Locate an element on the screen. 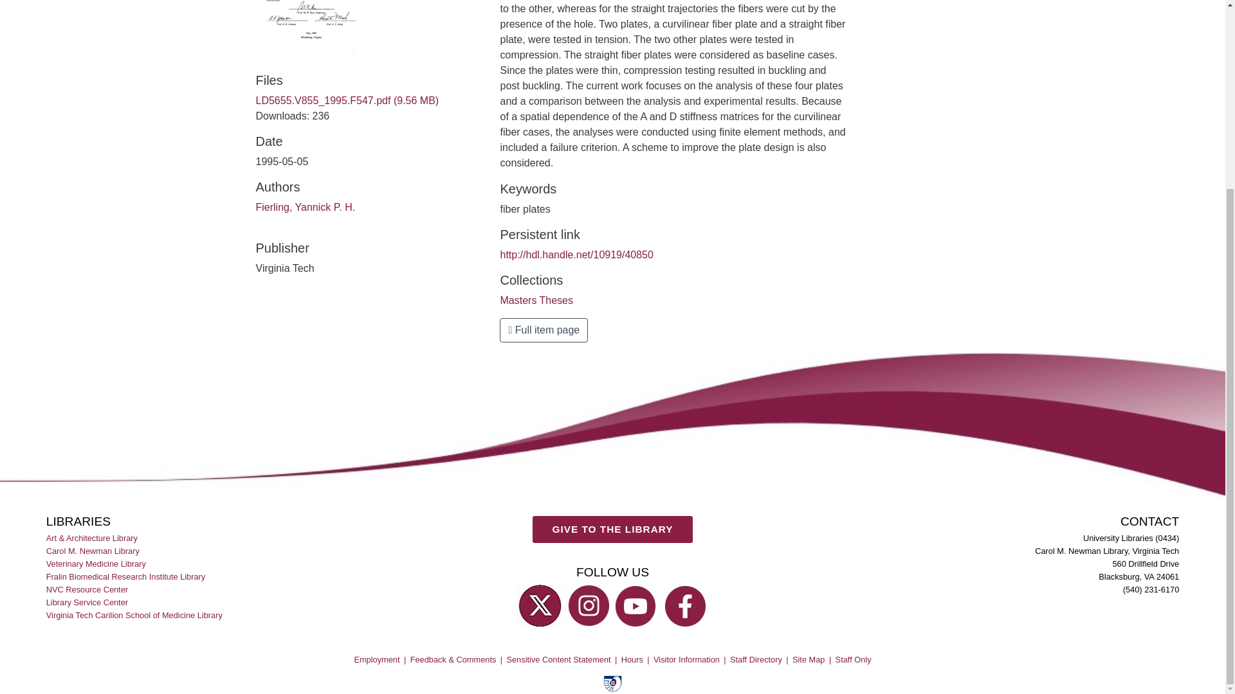 The image size is (1235, 694). Fierling, Yannick P. H. is located at coordinates (305, 207).